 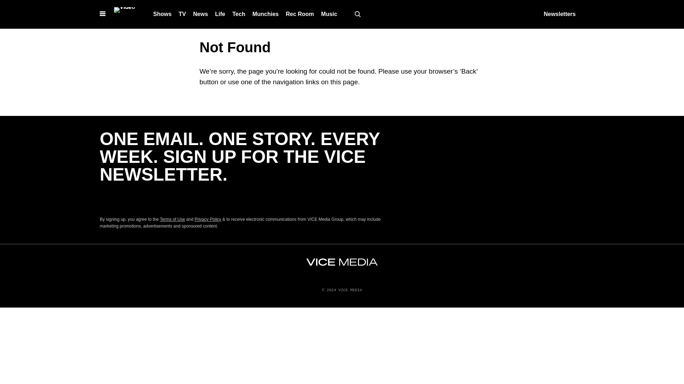 What do you see at coordinates (220, 14) in the screenshot?
I see `Life` at bounding box center [220, 14].